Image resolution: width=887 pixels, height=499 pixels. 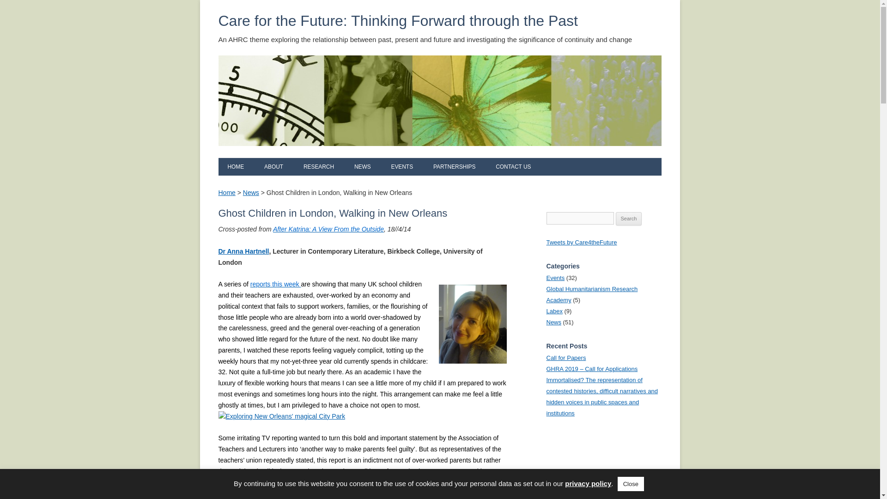 What do you see at coordinates (226, 193) in the screenshot?
I see `Home` at bounding box center [226, 193].